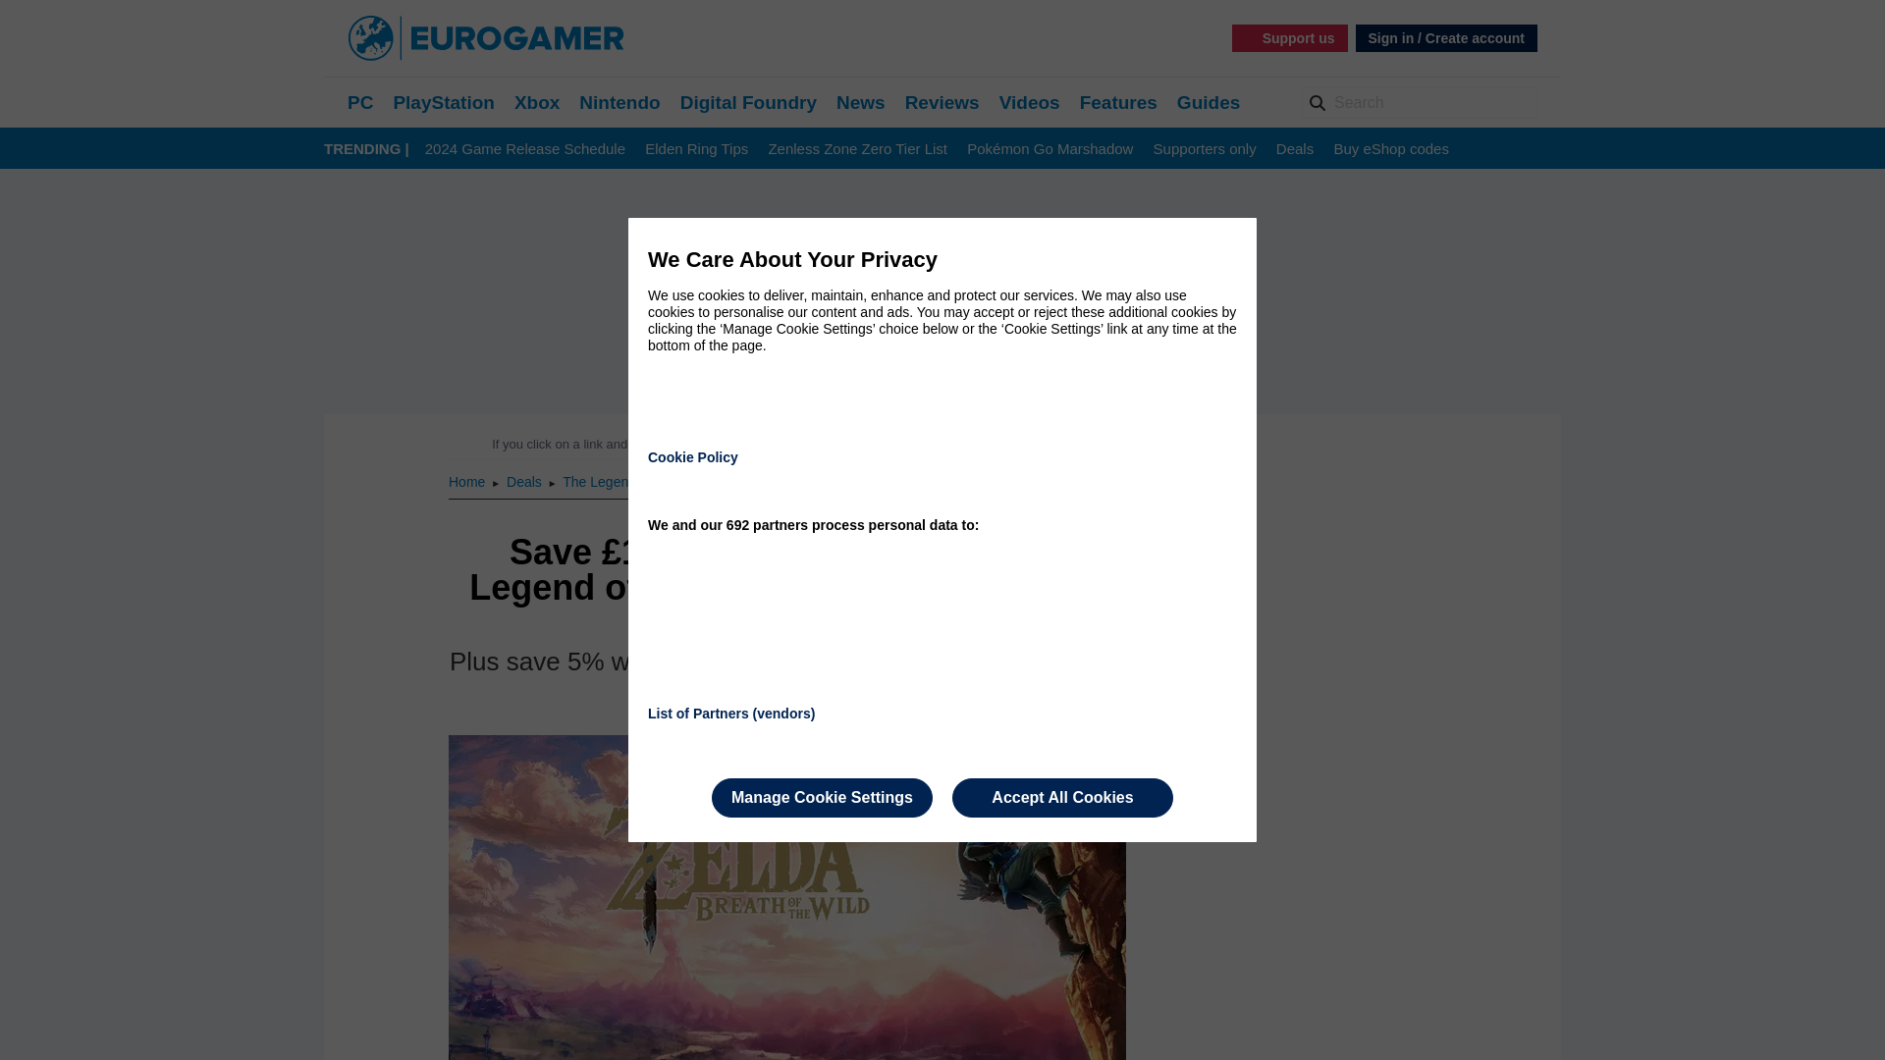 The image size is (1885, 1060). What do you see at coordinates (1118, 102) in the screenshot?
I see `Features` at bounding box center [1118, 102].